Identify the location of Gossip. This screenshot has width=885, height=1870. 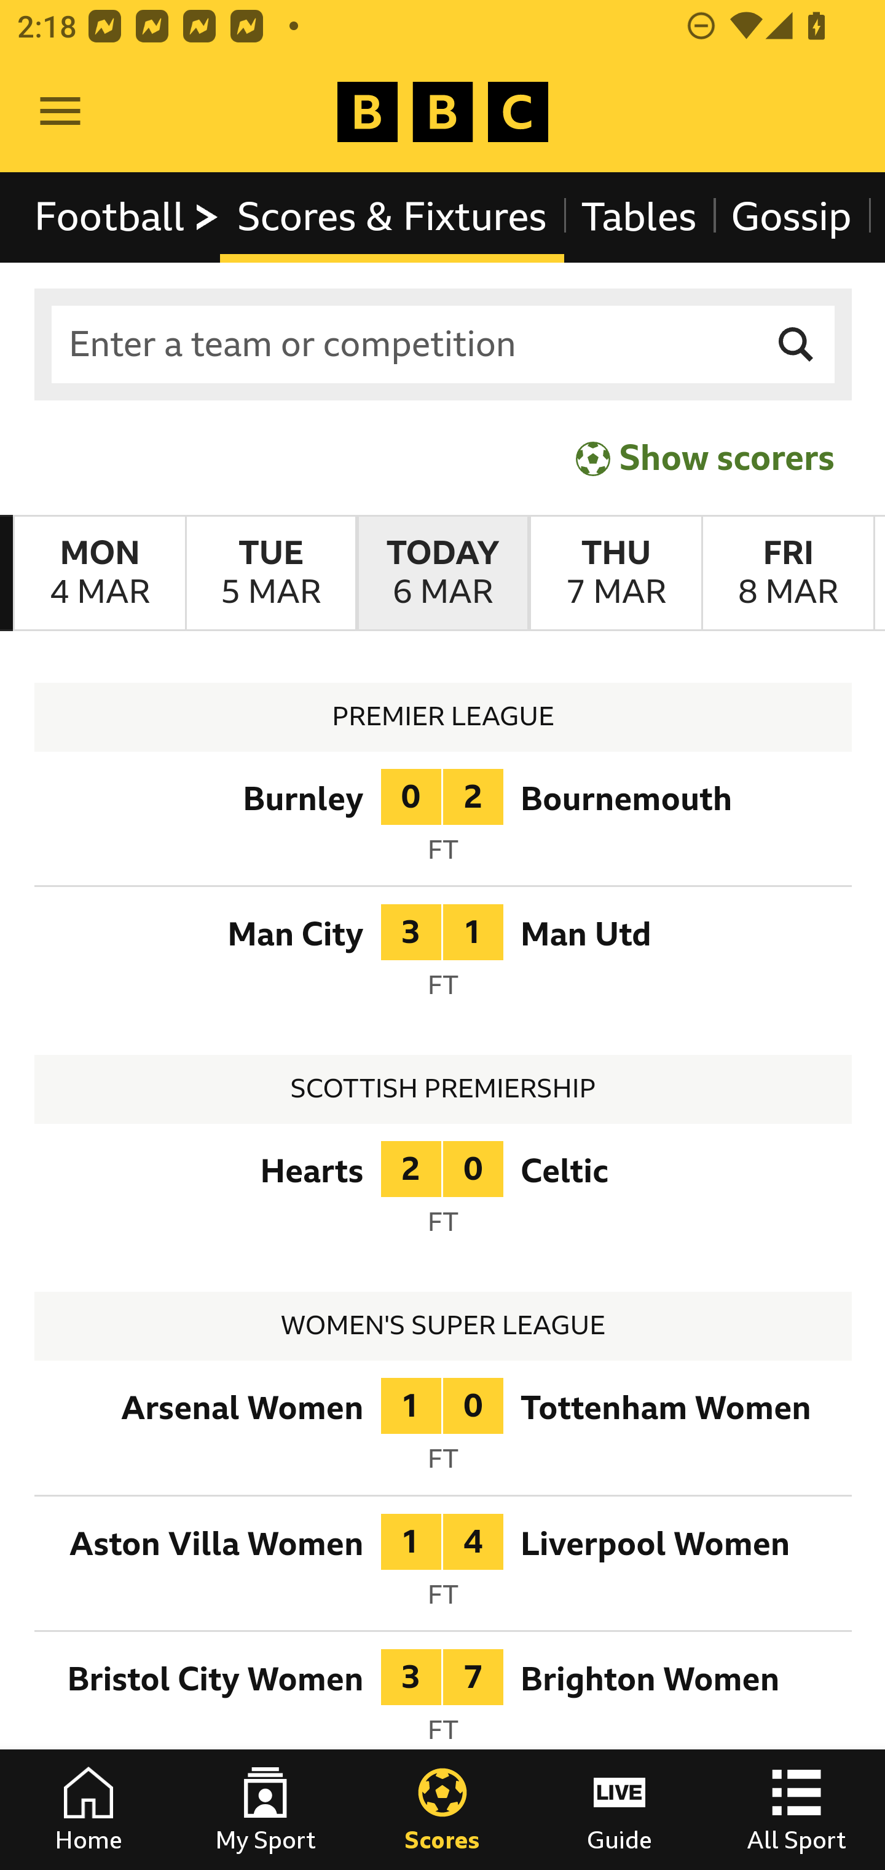
(790, 217).